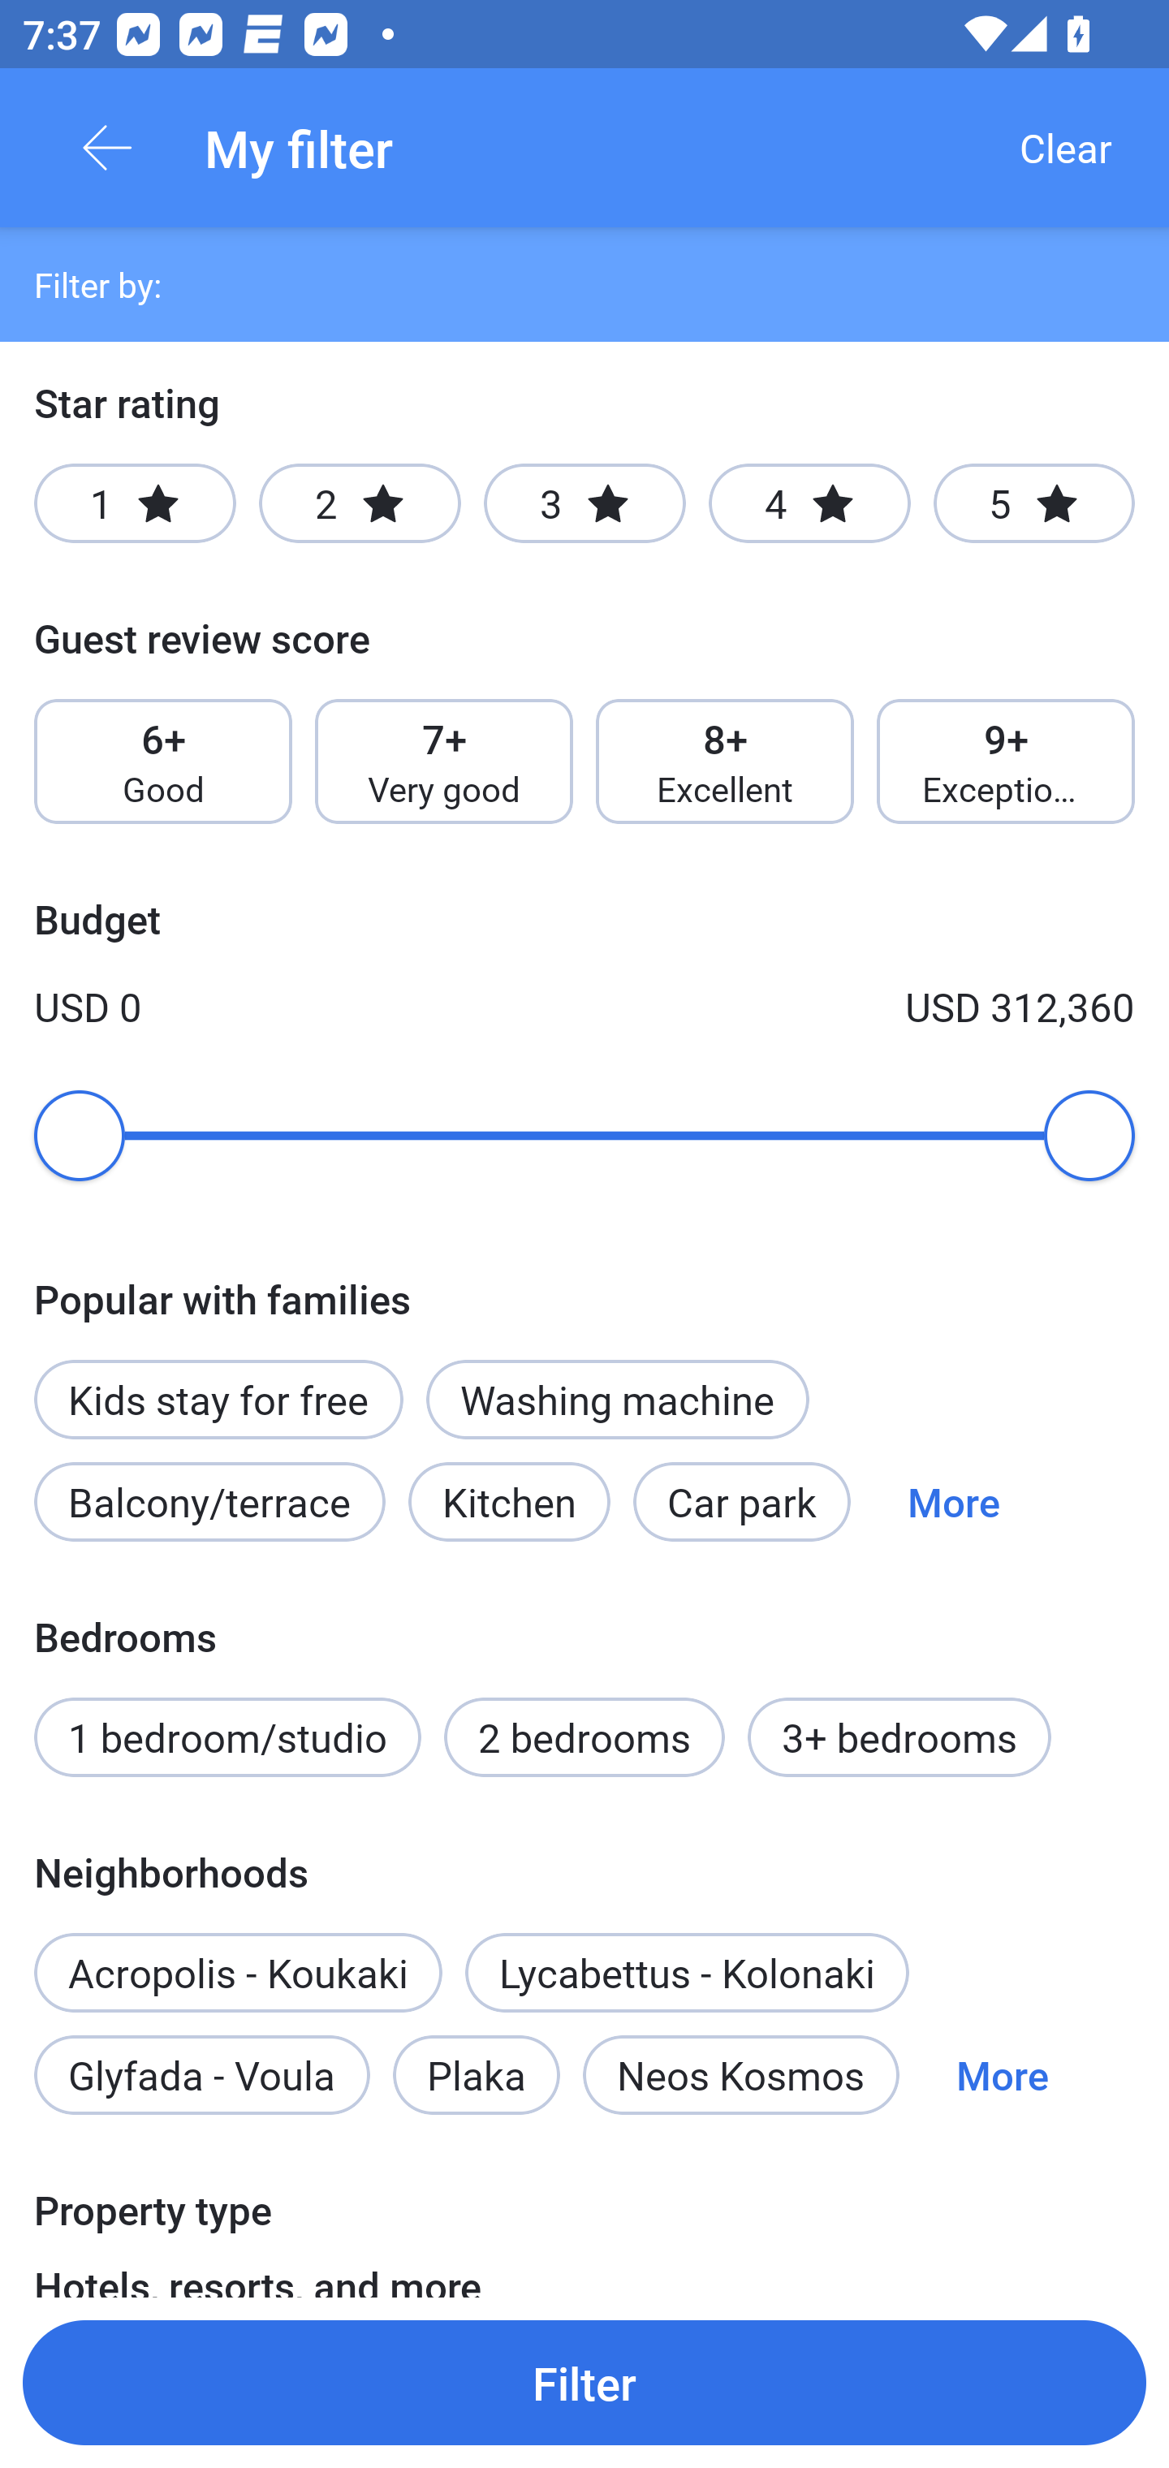 The height and width of the screenshot is (2468, 1169). Describe the element at coordinates (201, 2073) in the screenshot. I see `Glyfada - Voula` at that location.